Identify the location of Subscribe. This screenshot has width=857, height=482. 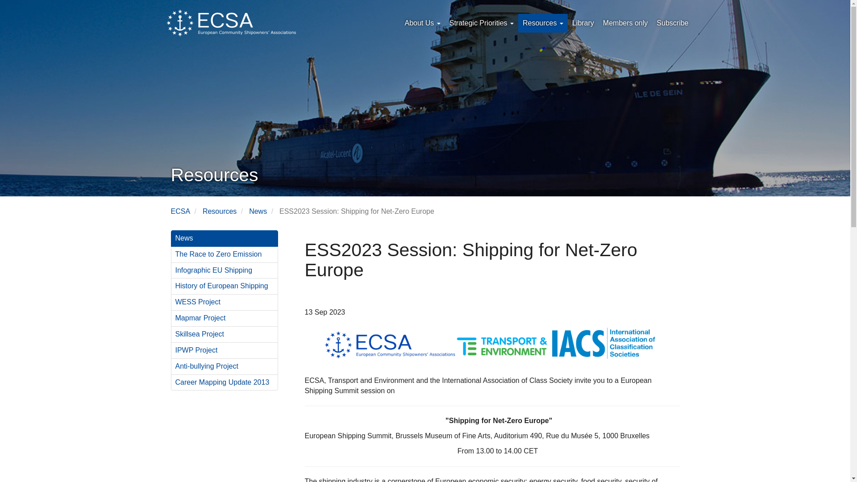
(672, 23).